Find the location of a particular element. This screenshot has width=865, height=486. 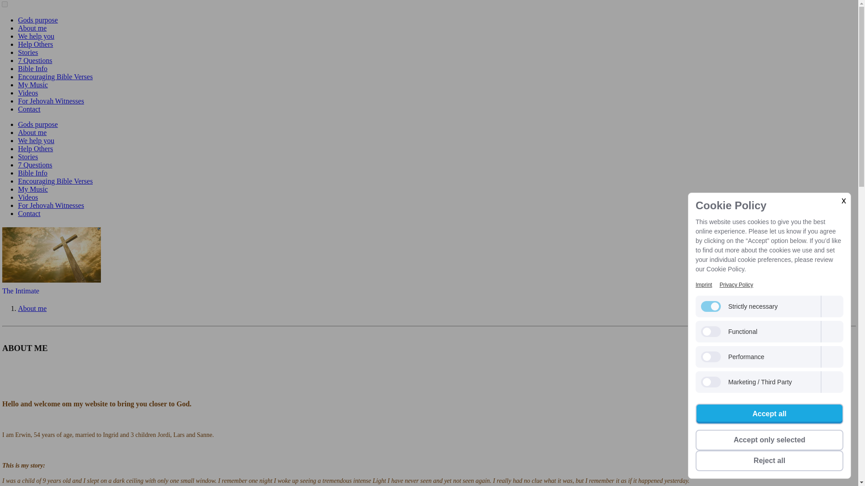

For Jehovah Witnesses is located at coordinates (51, 205).